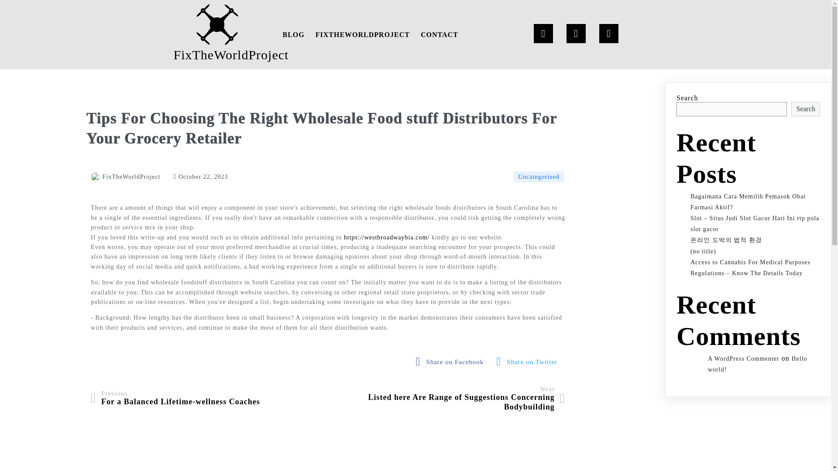 The image size is (838, 471). What do you see at coordinates (439, 34) in the screenshot?
I see `CONTACT` at bounding box center [439, 34].